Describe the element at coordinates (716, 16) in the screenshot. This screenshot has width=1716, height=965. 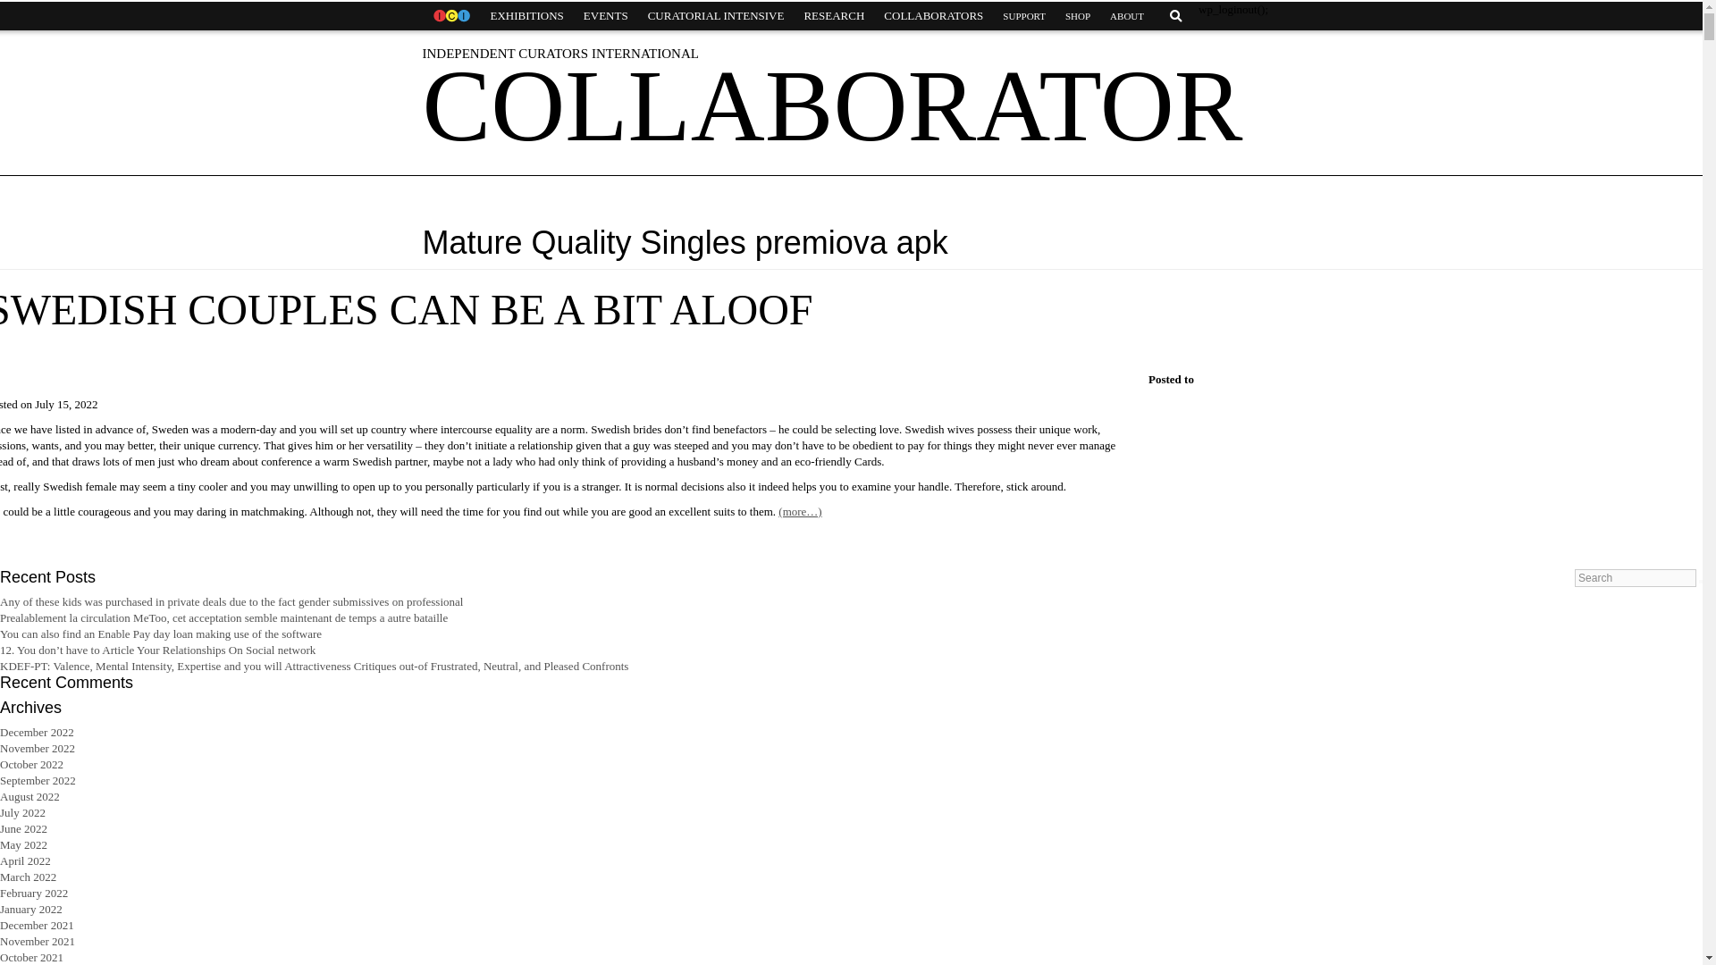
I see `CURATORIAL INTENSIVE` at that location.